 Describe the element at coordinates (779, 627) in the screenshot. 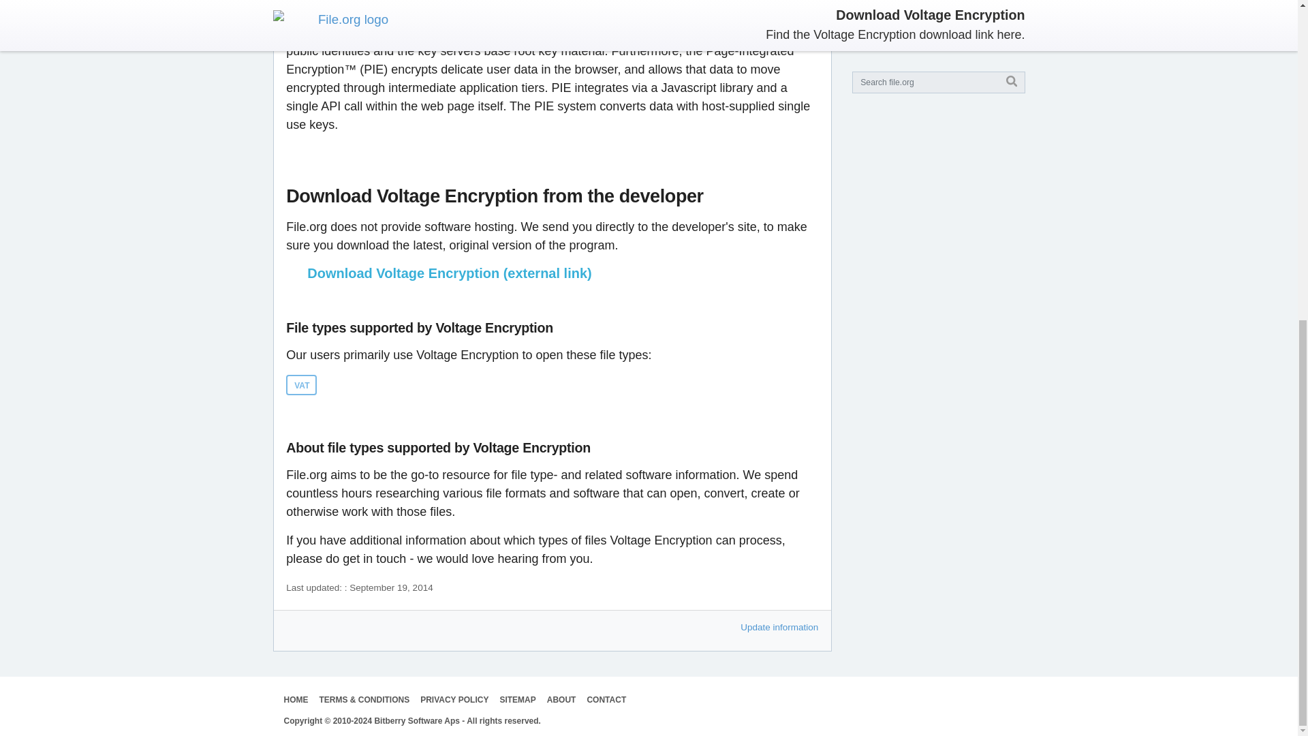

I see `Update information` at that location.